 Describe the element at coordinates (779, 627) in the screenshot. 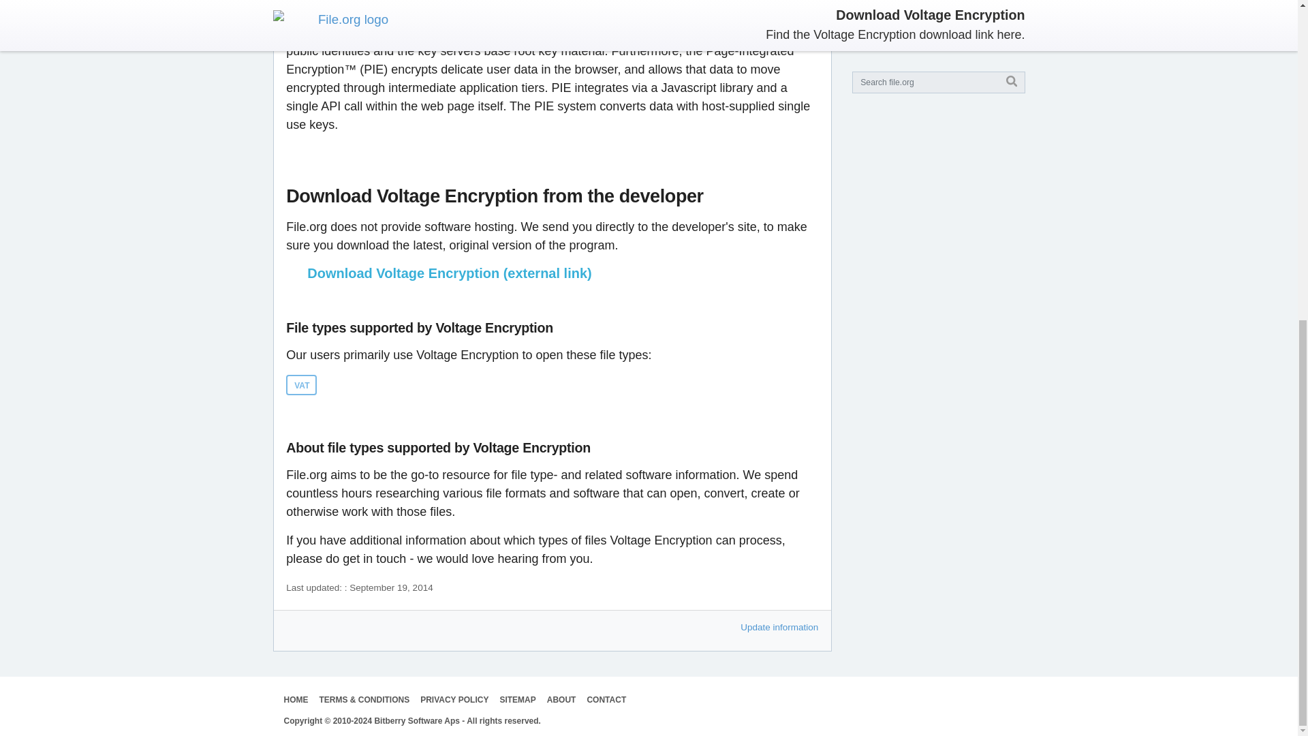

I see `Update information` at that location.